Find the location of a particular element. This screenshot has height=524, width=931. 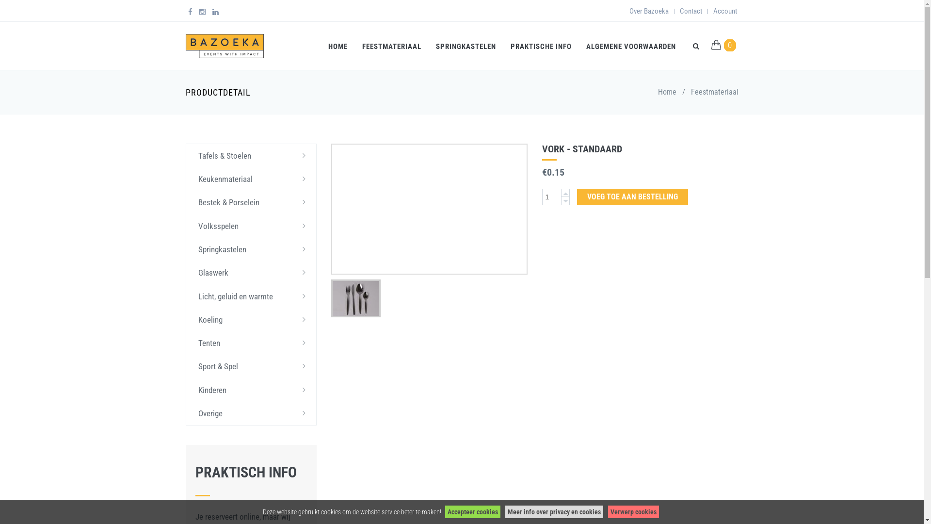

Kinderen is located at coordinates (251, 390).